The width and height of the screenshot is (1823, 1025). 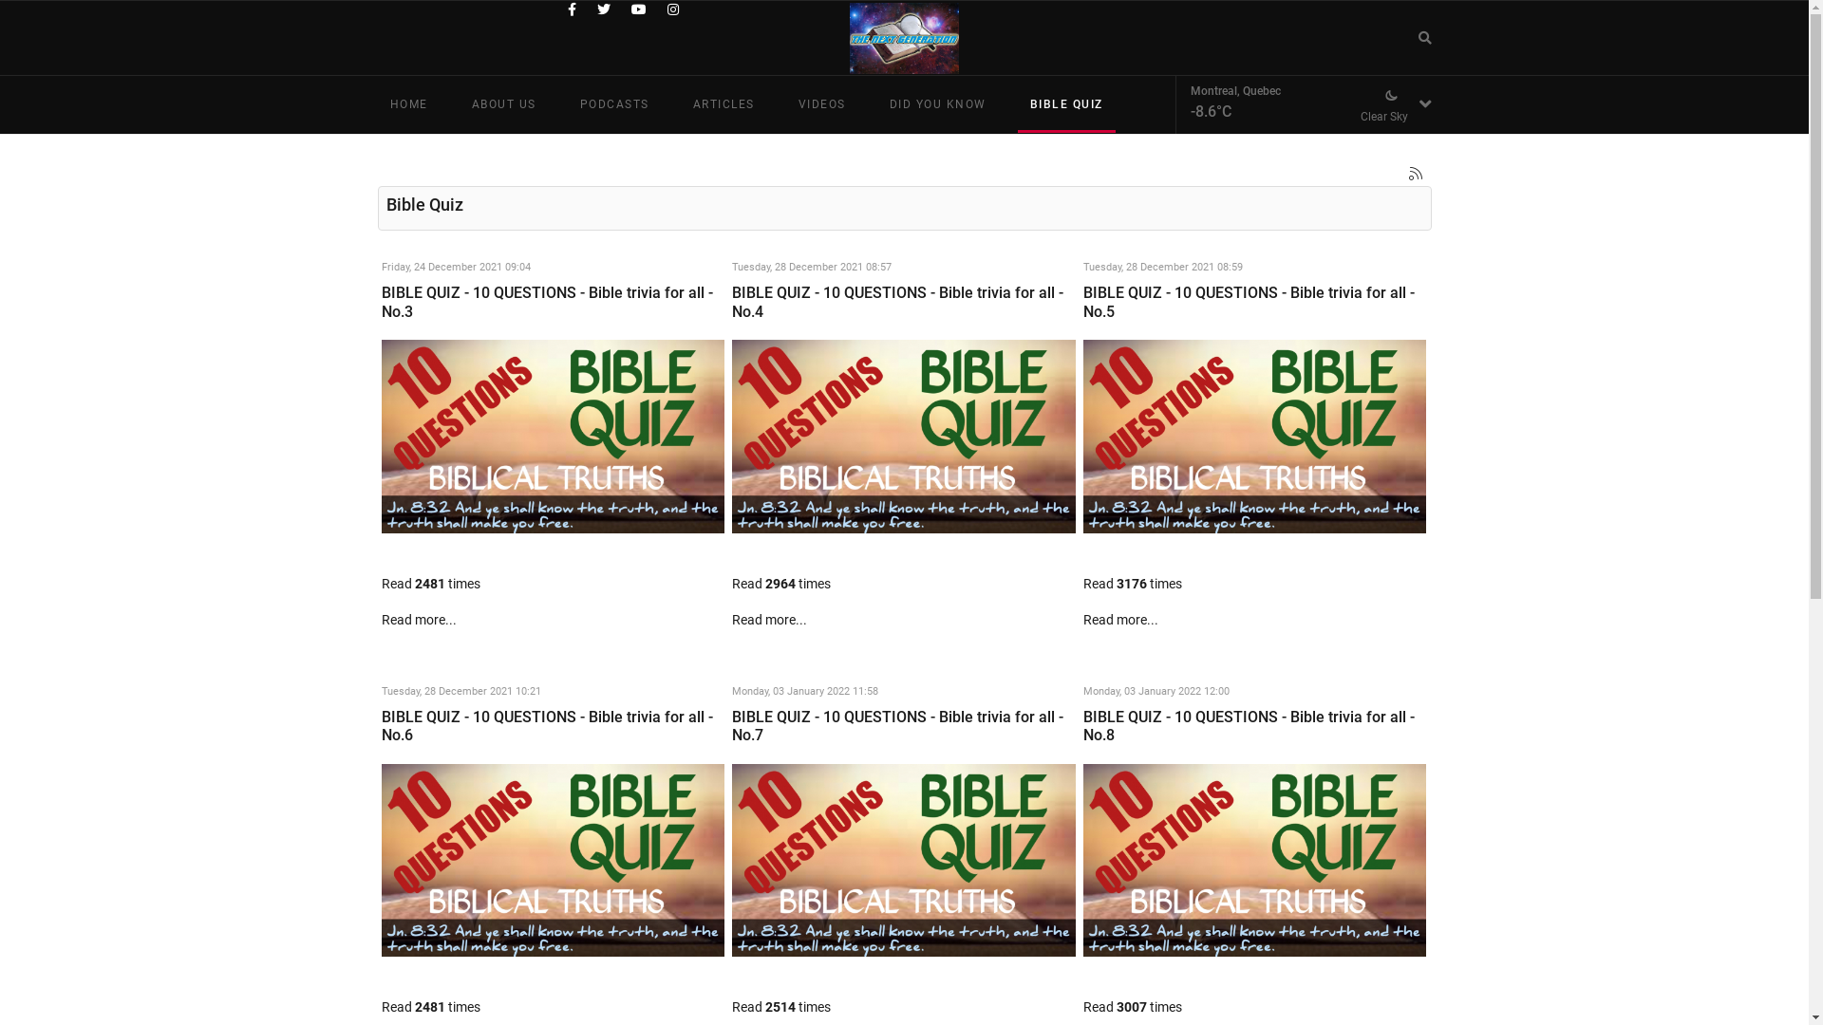 I want to click on Read more..., so click(x=1120, y=620).